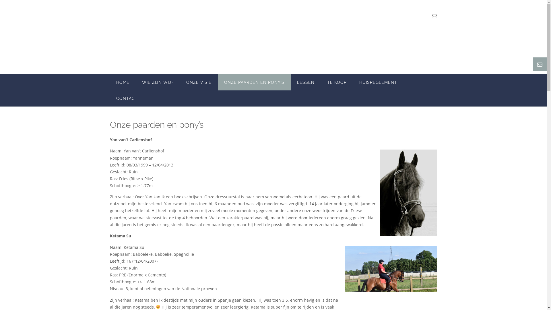 This screenshot has width=551, height=310. What do you see at coordinates (337, 82) in the screenshot?
I see `TE KOOP` at bounding box center [337, 82].